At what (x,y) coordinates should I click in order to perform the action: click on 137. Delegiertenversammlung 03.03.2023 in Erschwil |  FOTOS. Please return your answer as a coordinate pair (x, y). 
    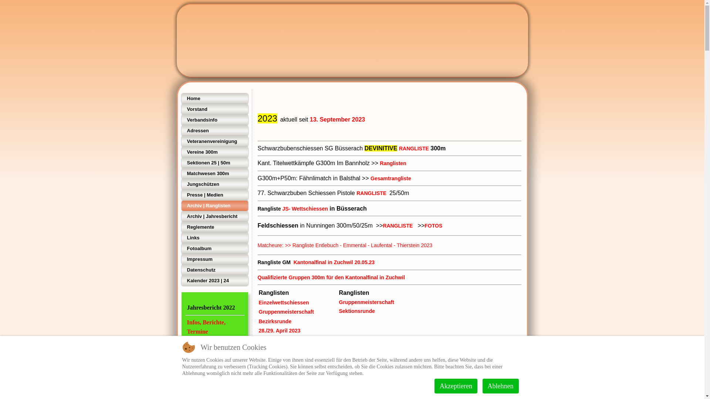
    Looking at the image, I should click on (334, 368).